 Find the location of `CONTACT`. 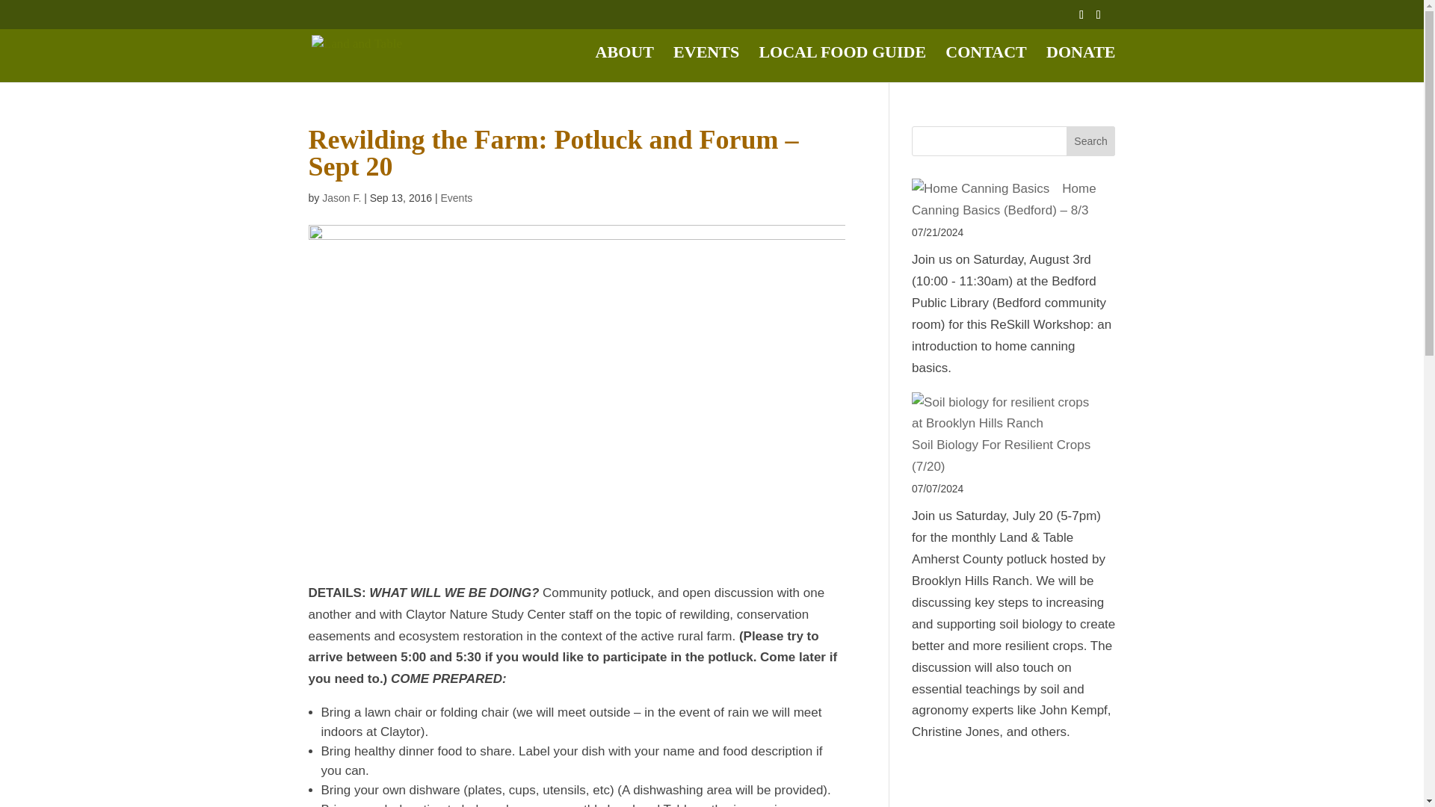

CONTACT is located at coordinates (985, 64).